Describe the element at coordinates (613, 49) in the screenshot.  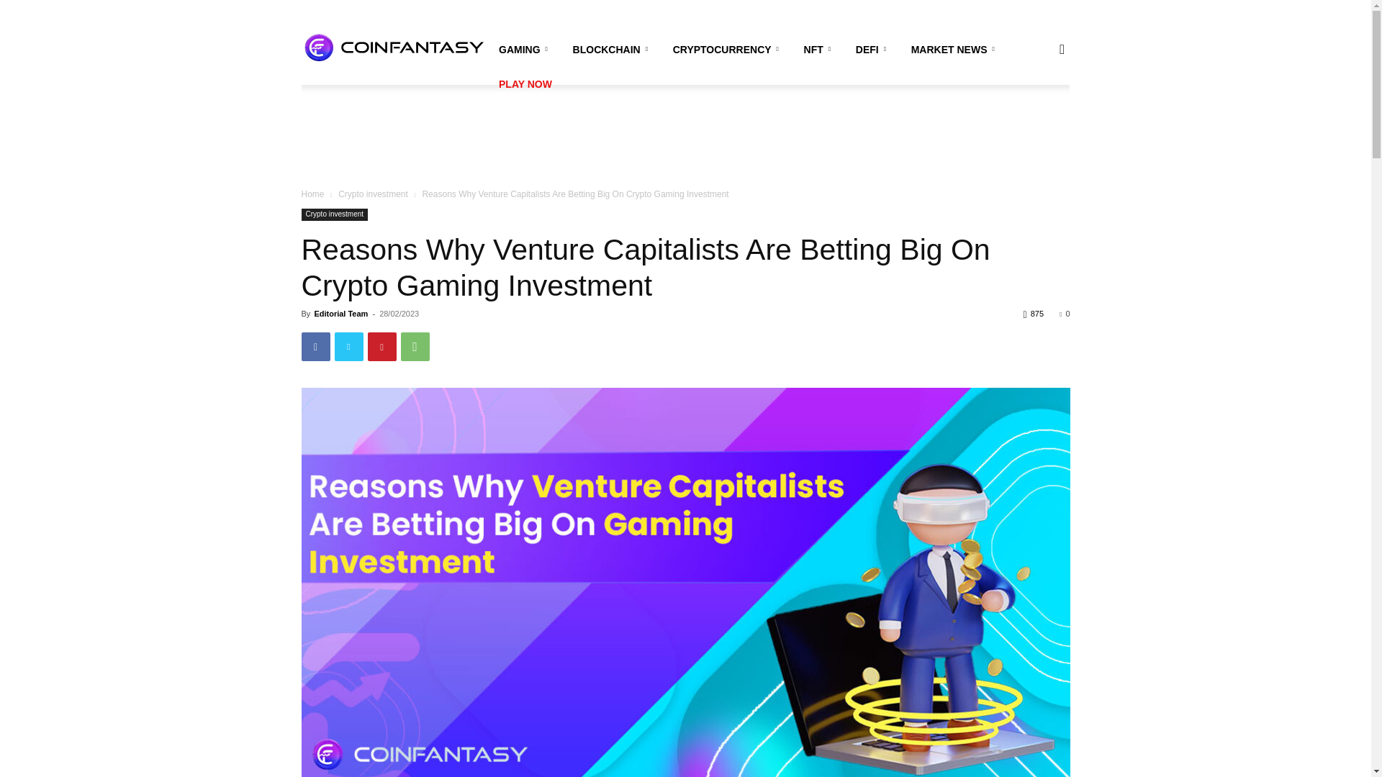
I see `BLOCKCHAIN` at that location.